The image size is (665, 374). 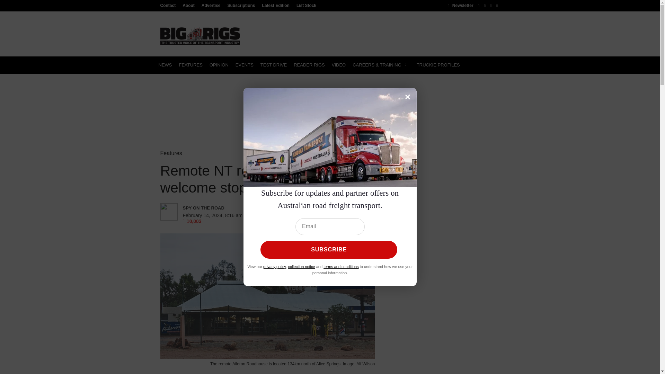 What do you see at coordinates (438, 65) in the screenshot?
I see `TRUCKIE PROFILES` at bounding box center [438, 65].